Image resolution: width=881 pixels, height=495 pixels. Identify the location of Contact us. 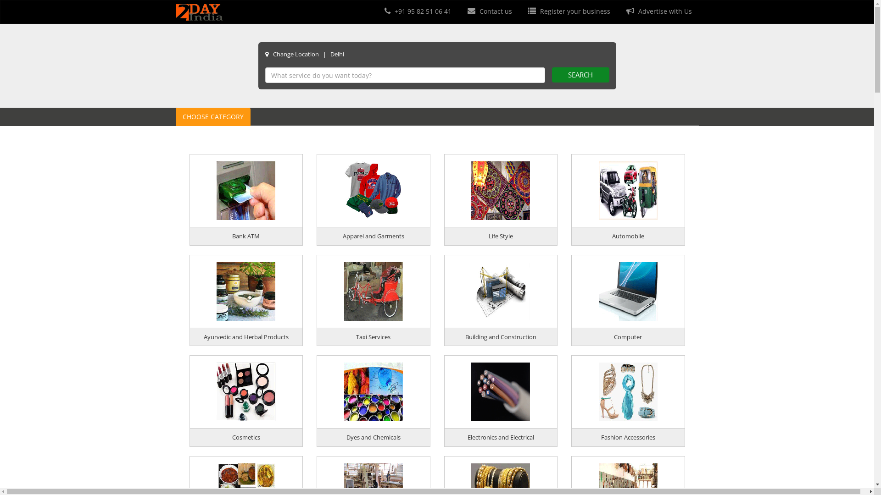
(488, 11).